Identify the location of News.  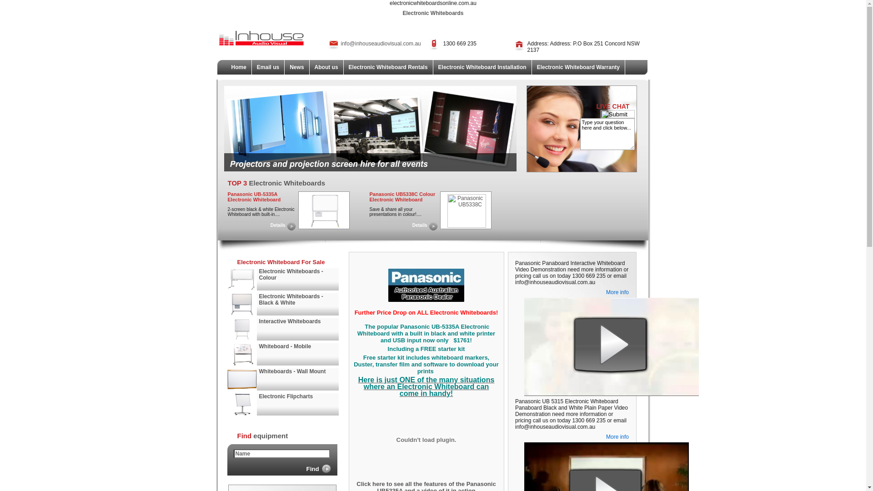
(297, 67).